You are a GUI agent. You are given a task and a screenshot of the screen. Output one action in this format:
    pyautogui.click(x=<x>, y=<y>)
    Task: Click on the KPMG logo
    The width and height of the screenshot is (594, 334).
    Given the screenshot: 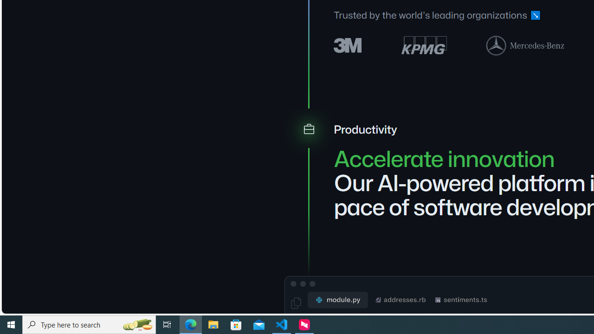 What is the action you would take?
    pyautogui.click(x=424, y=45)
    